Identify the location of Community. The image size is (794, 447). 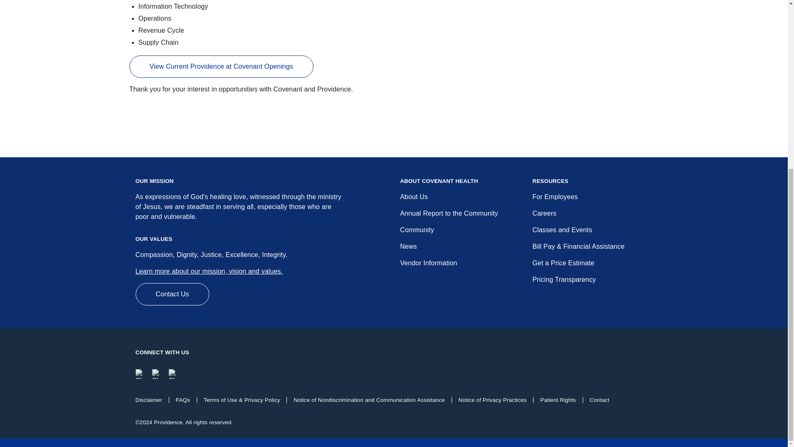
(417, 229).